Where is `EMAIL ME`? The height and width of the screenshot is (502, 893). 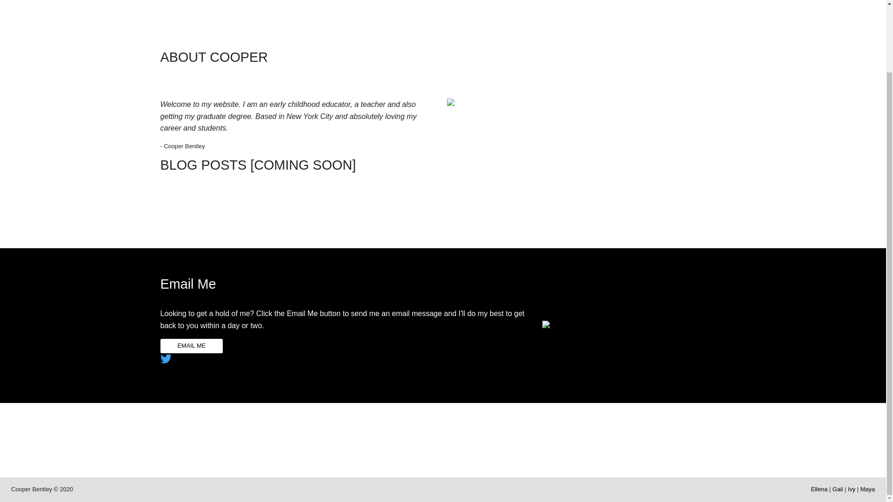
EMAIL ME is located at coordinates (191, 345).